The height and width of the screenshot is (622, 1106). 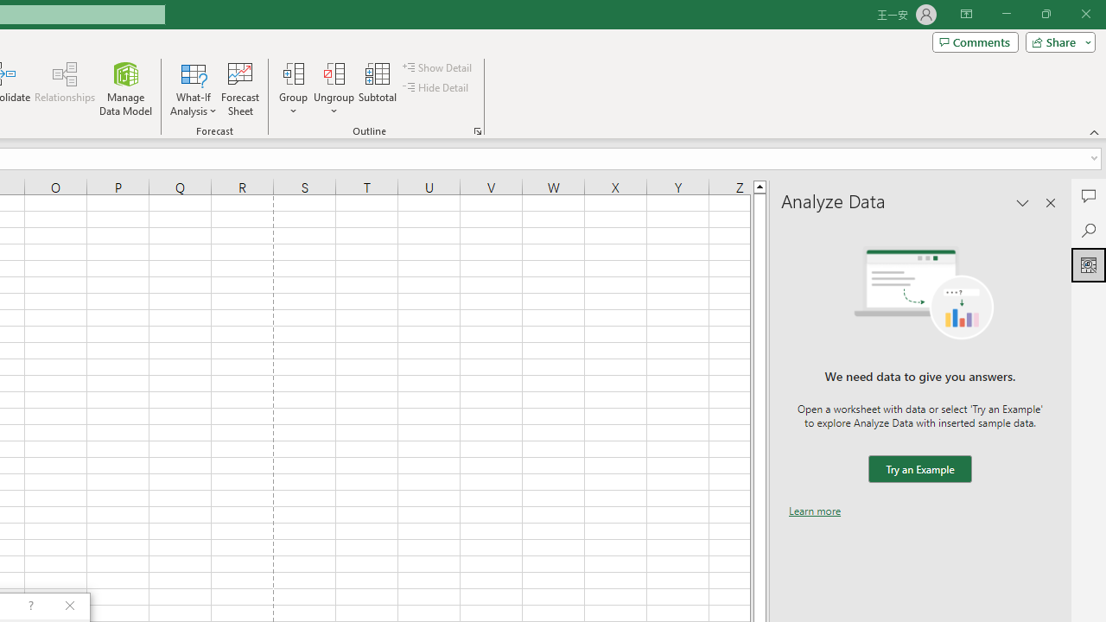 What do you see at coordinates (438, 67) in the screenshot?
I see `Show Detail` at bounding box center [438, 67].